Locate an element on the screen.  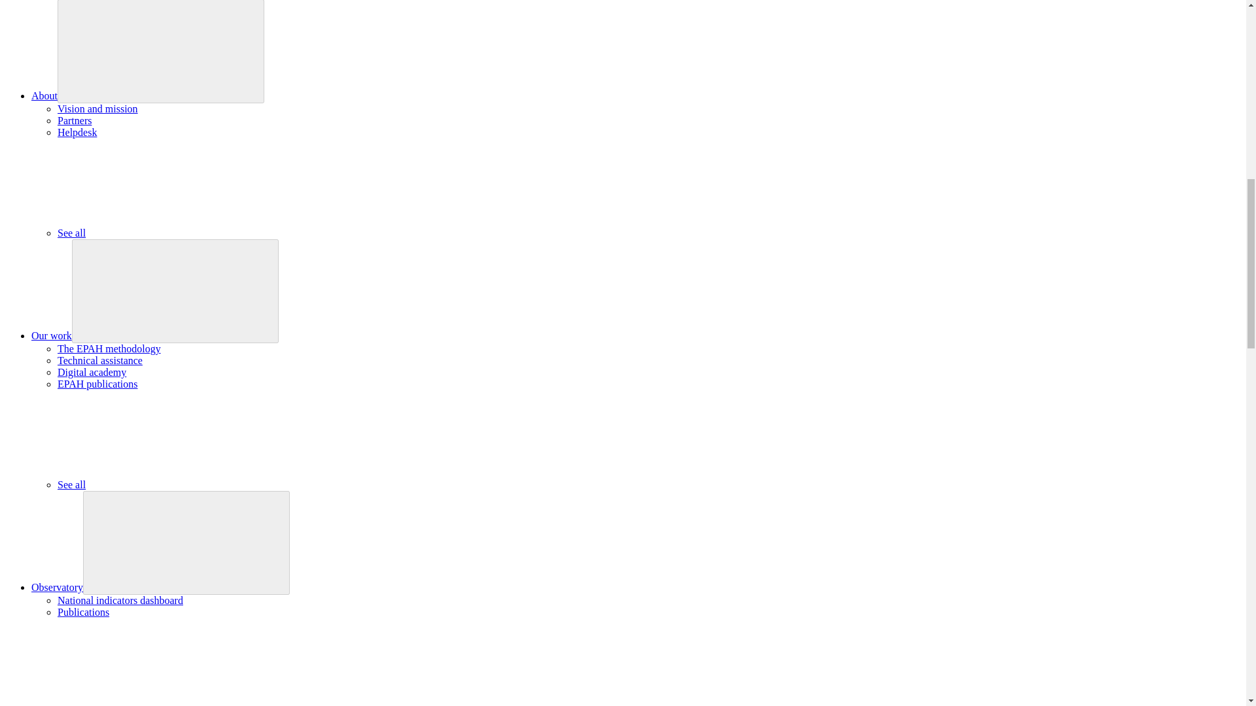
Vision and mission is located at coordinates (98, 109).